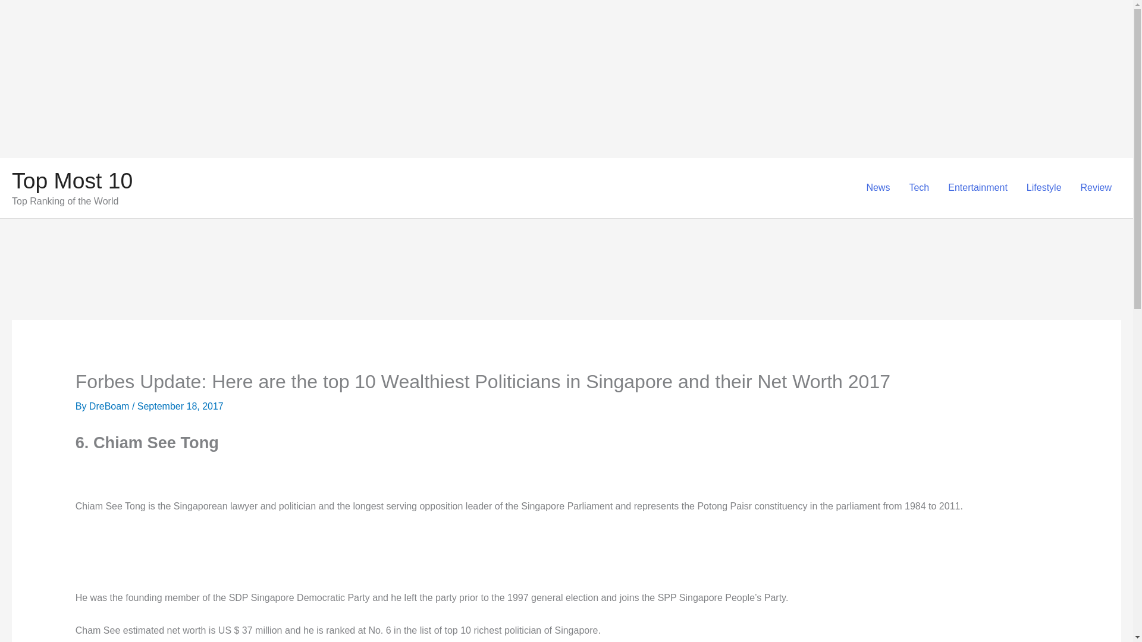 This screenshot has width=1142, height=642. Describe the element at coordinates (1044, 188) in the screenshot. I see `Lifestyle` at that location.